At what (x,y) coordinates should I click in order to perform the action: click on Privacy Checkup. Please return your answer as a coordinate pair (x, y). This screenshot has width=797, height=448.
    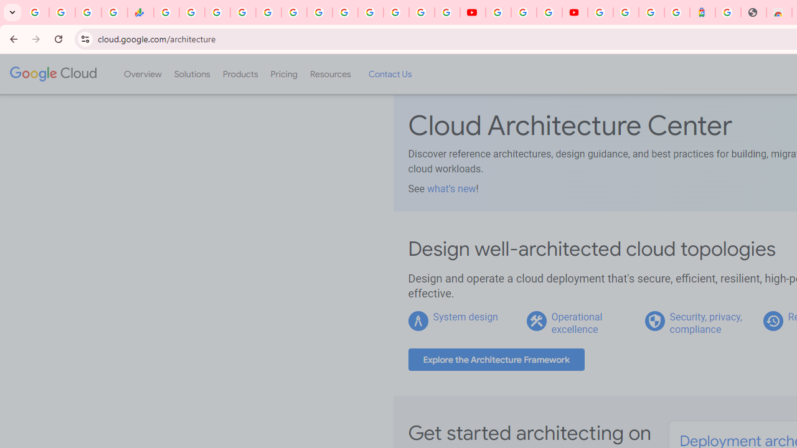
    Looking at the image, I should click on (447, 12).